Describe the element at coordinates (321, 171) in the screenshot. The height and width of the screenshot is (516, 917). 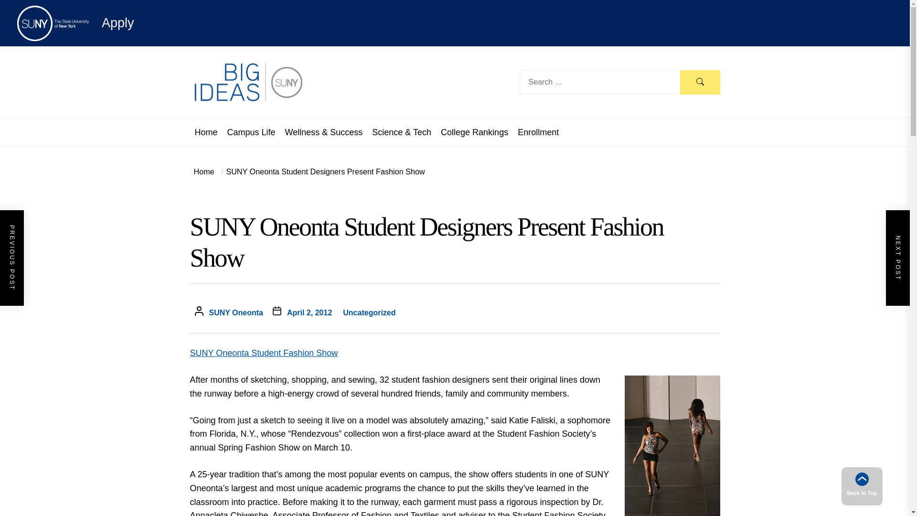
I see `SUNY Oneonta Student Designers Present Fashion Show` at that location.